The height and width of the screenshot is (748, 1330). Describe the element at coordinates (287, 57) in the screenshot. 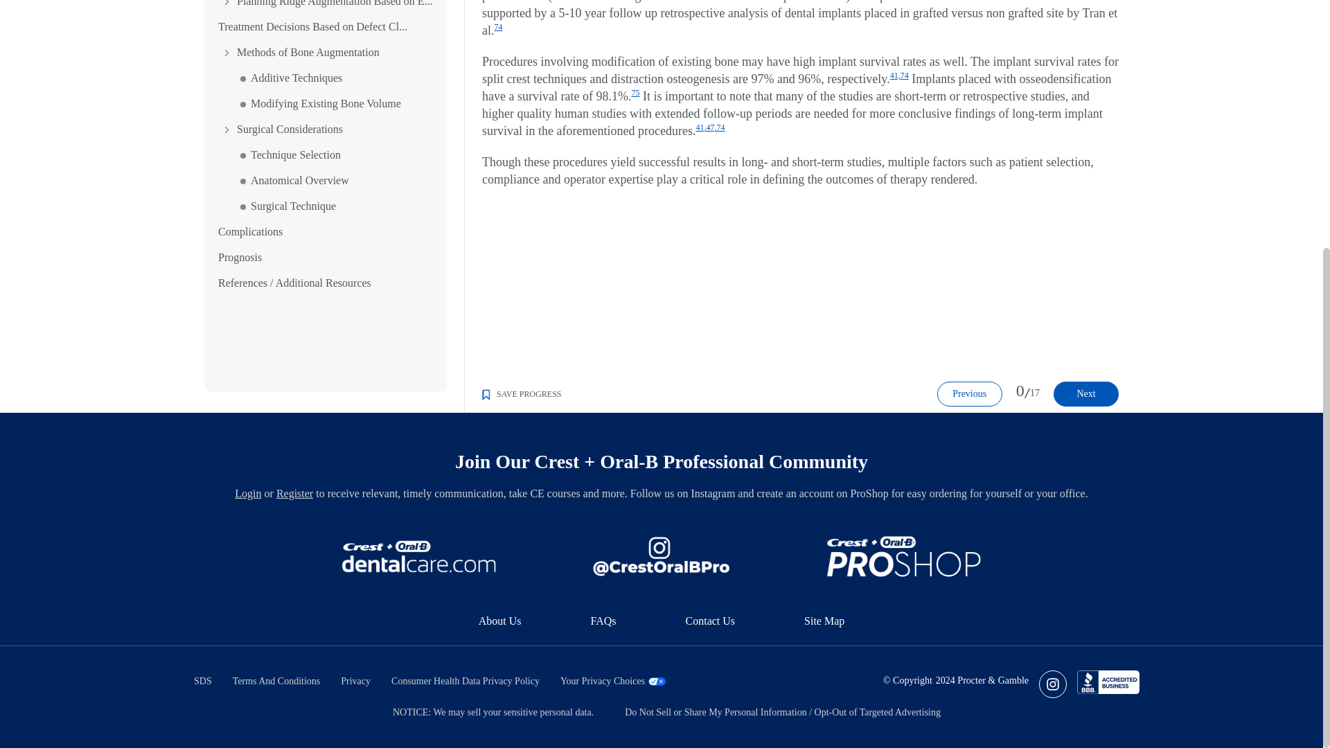

I see `Additive Techniques` at that location.